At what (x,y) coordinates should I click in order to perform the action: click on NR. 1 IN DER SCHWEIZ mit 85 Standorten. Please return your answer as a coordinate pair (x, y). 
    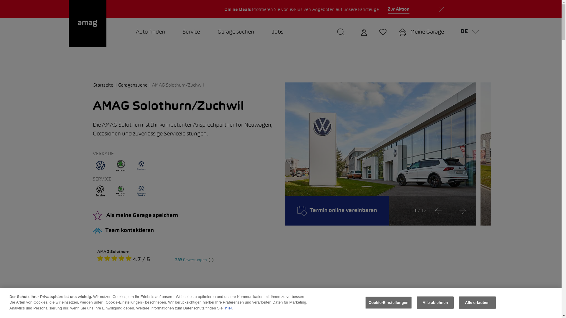
    Looking at the image, I should click on (410, 9).